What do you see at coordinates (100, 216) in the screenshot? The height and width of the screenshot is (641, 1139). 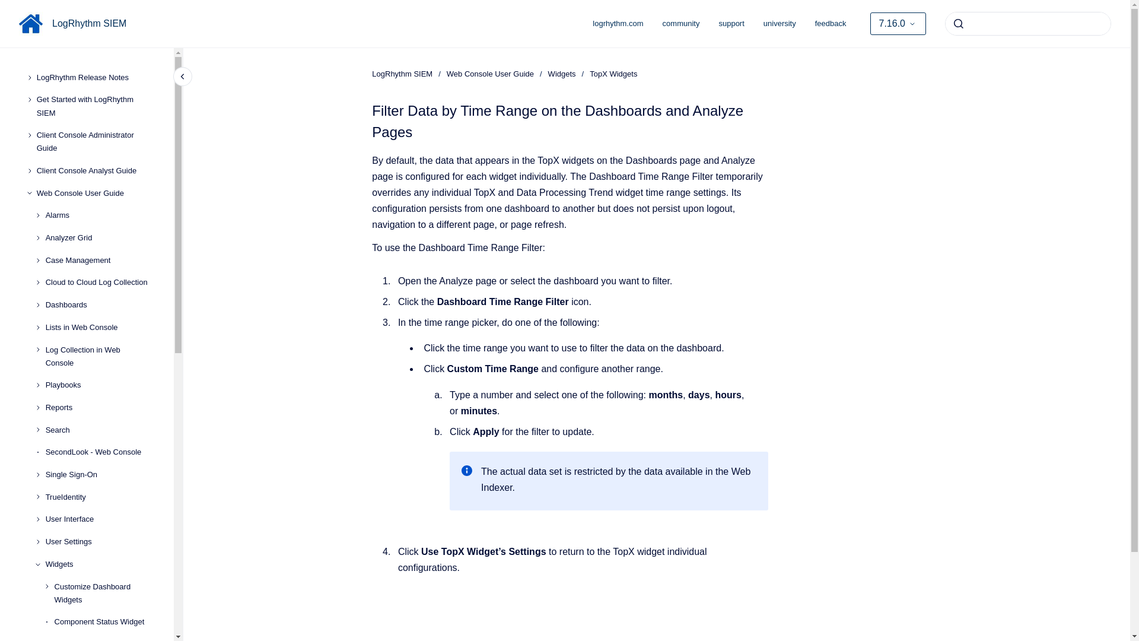 I see `Alarms` at bounding box center [100, 216].